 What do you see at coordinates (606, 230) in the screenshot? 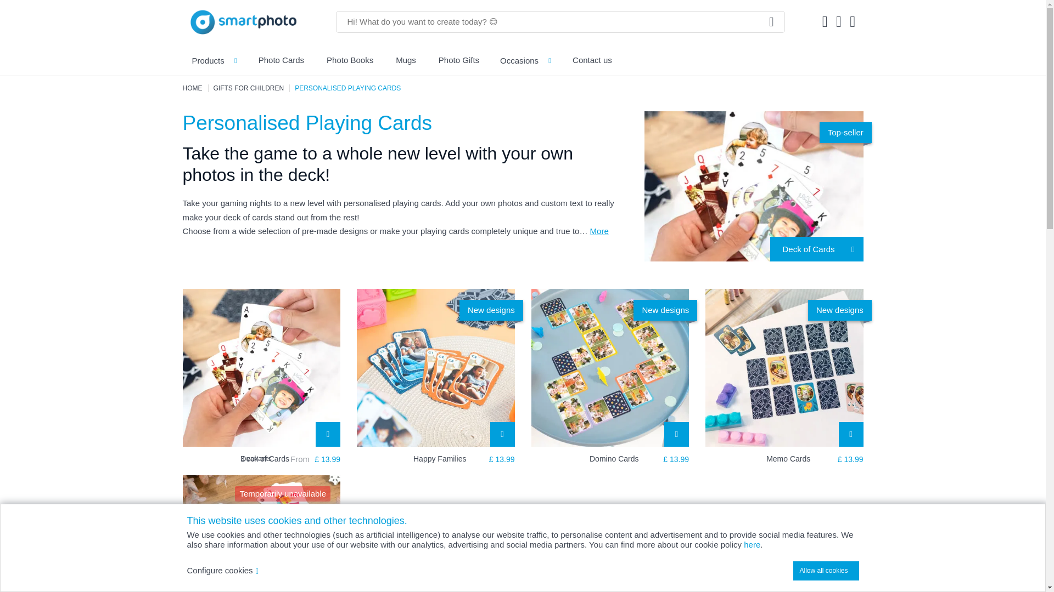
I see `More` at bounding box center [606, 230].